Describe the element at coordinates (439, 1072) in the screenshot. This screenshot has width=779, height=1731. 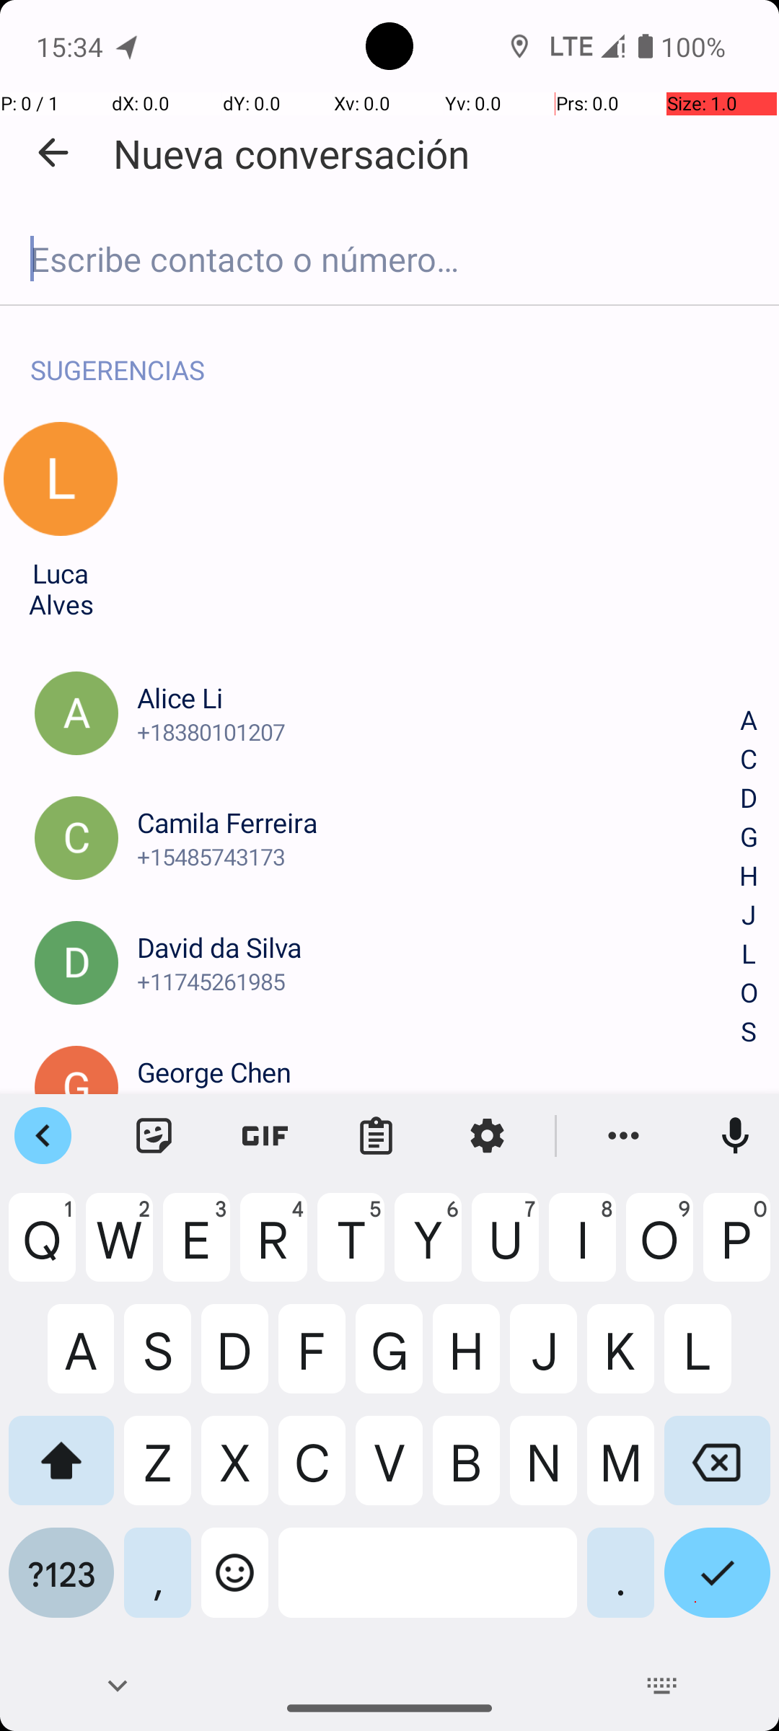
I see `George Chen` at that location.